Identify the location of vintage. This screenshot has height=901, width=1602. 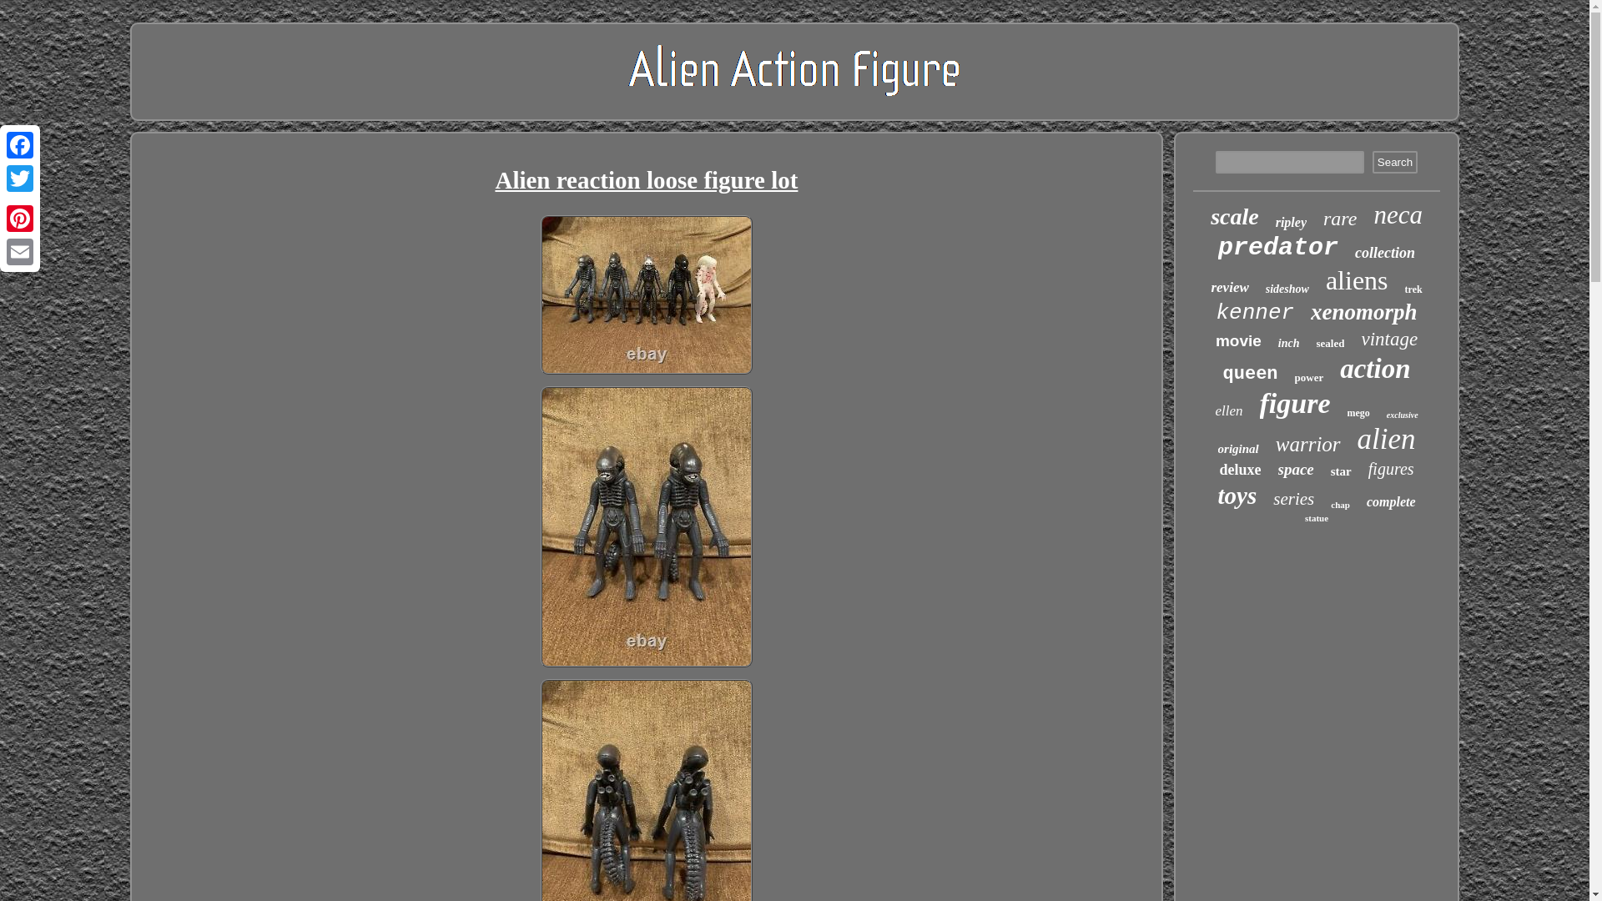
(1388, 340).